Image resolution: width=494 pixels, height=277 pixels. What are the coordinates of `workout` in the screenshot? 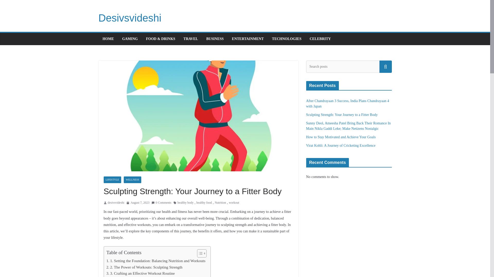 It's located at (234, 203).